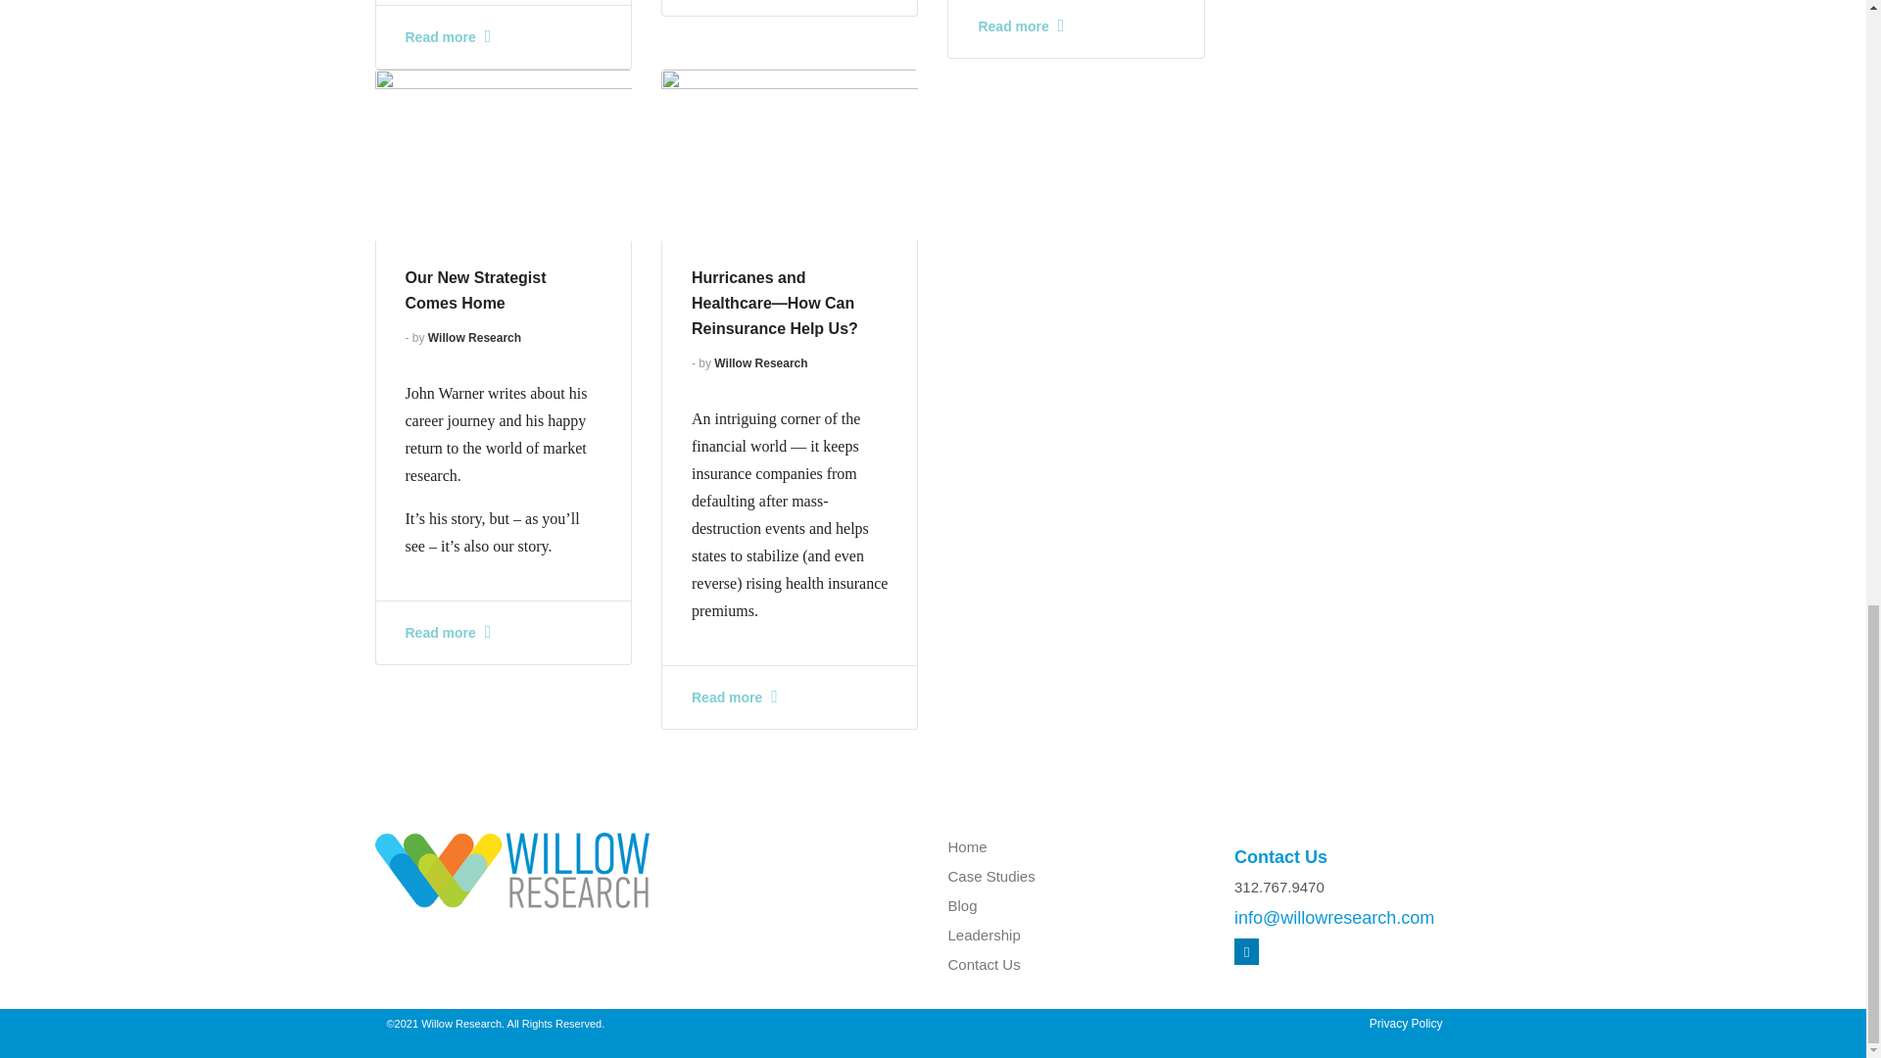  What do you see at coordinates (449, 633) in the screenshot?
I see `Read more` at bounding box center [449, 633].